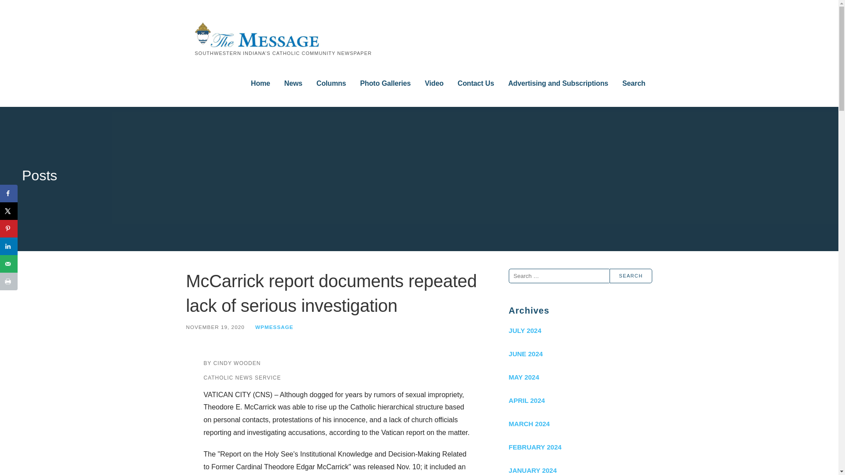 This screenshot has width=845, height=475. What do you see at coordinates (9, 229) in the screenshot?
I see `Save to Pinterest` at bounding box center [9, 229].